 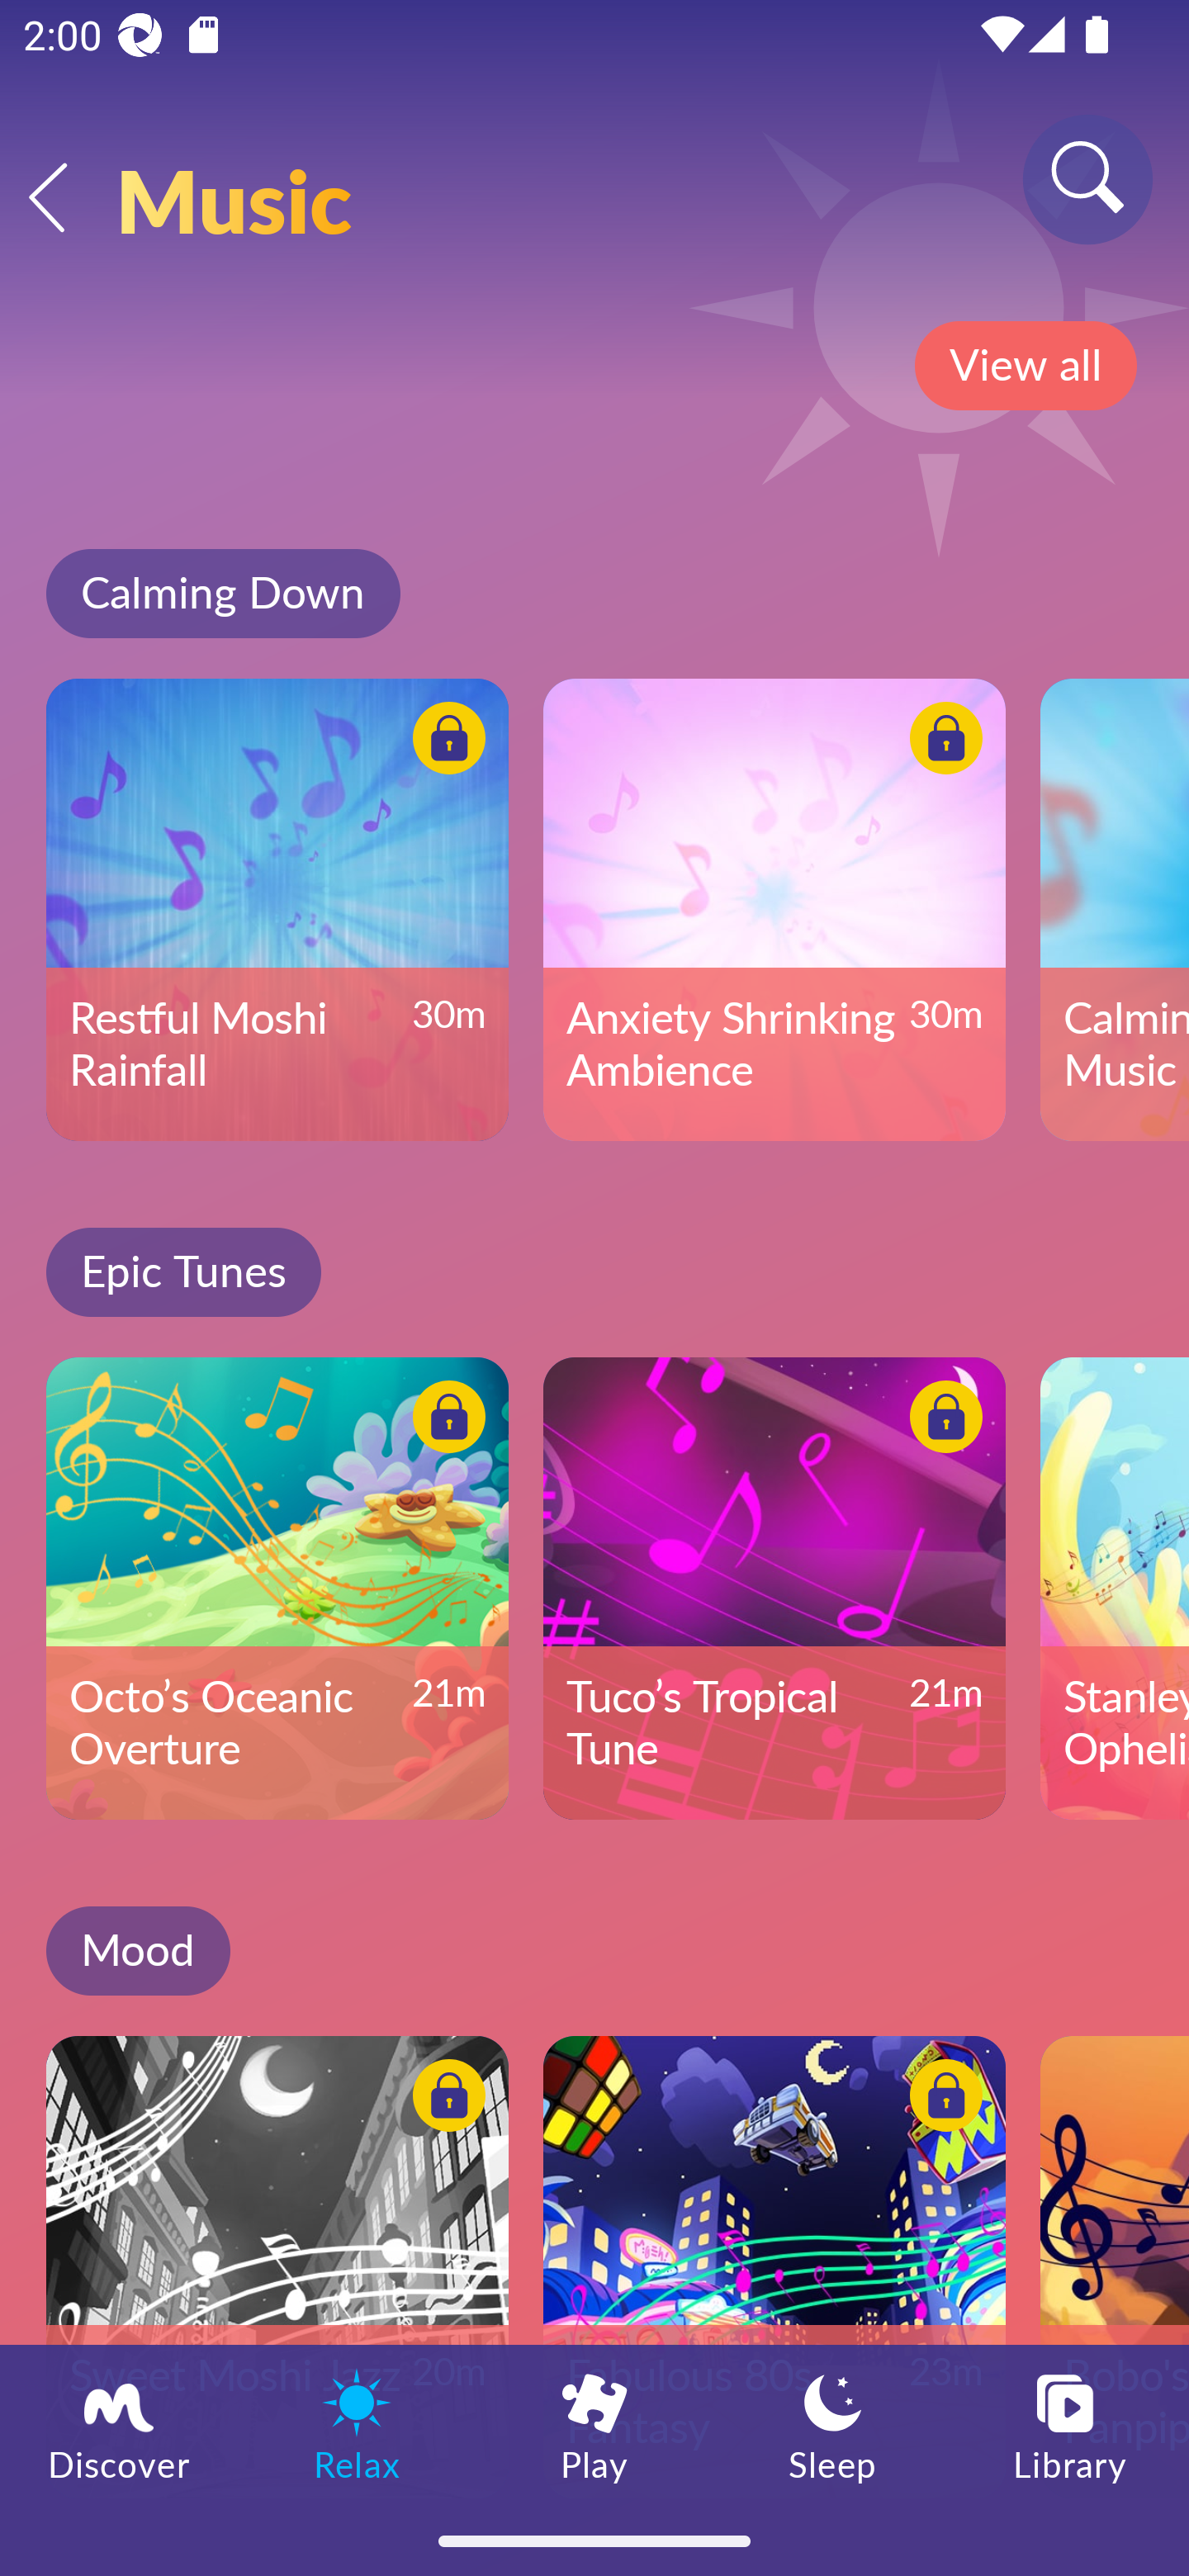 I want to click on Featured Content Button Restful Moshi Rainfall 30m, so click(x=277, y=909).